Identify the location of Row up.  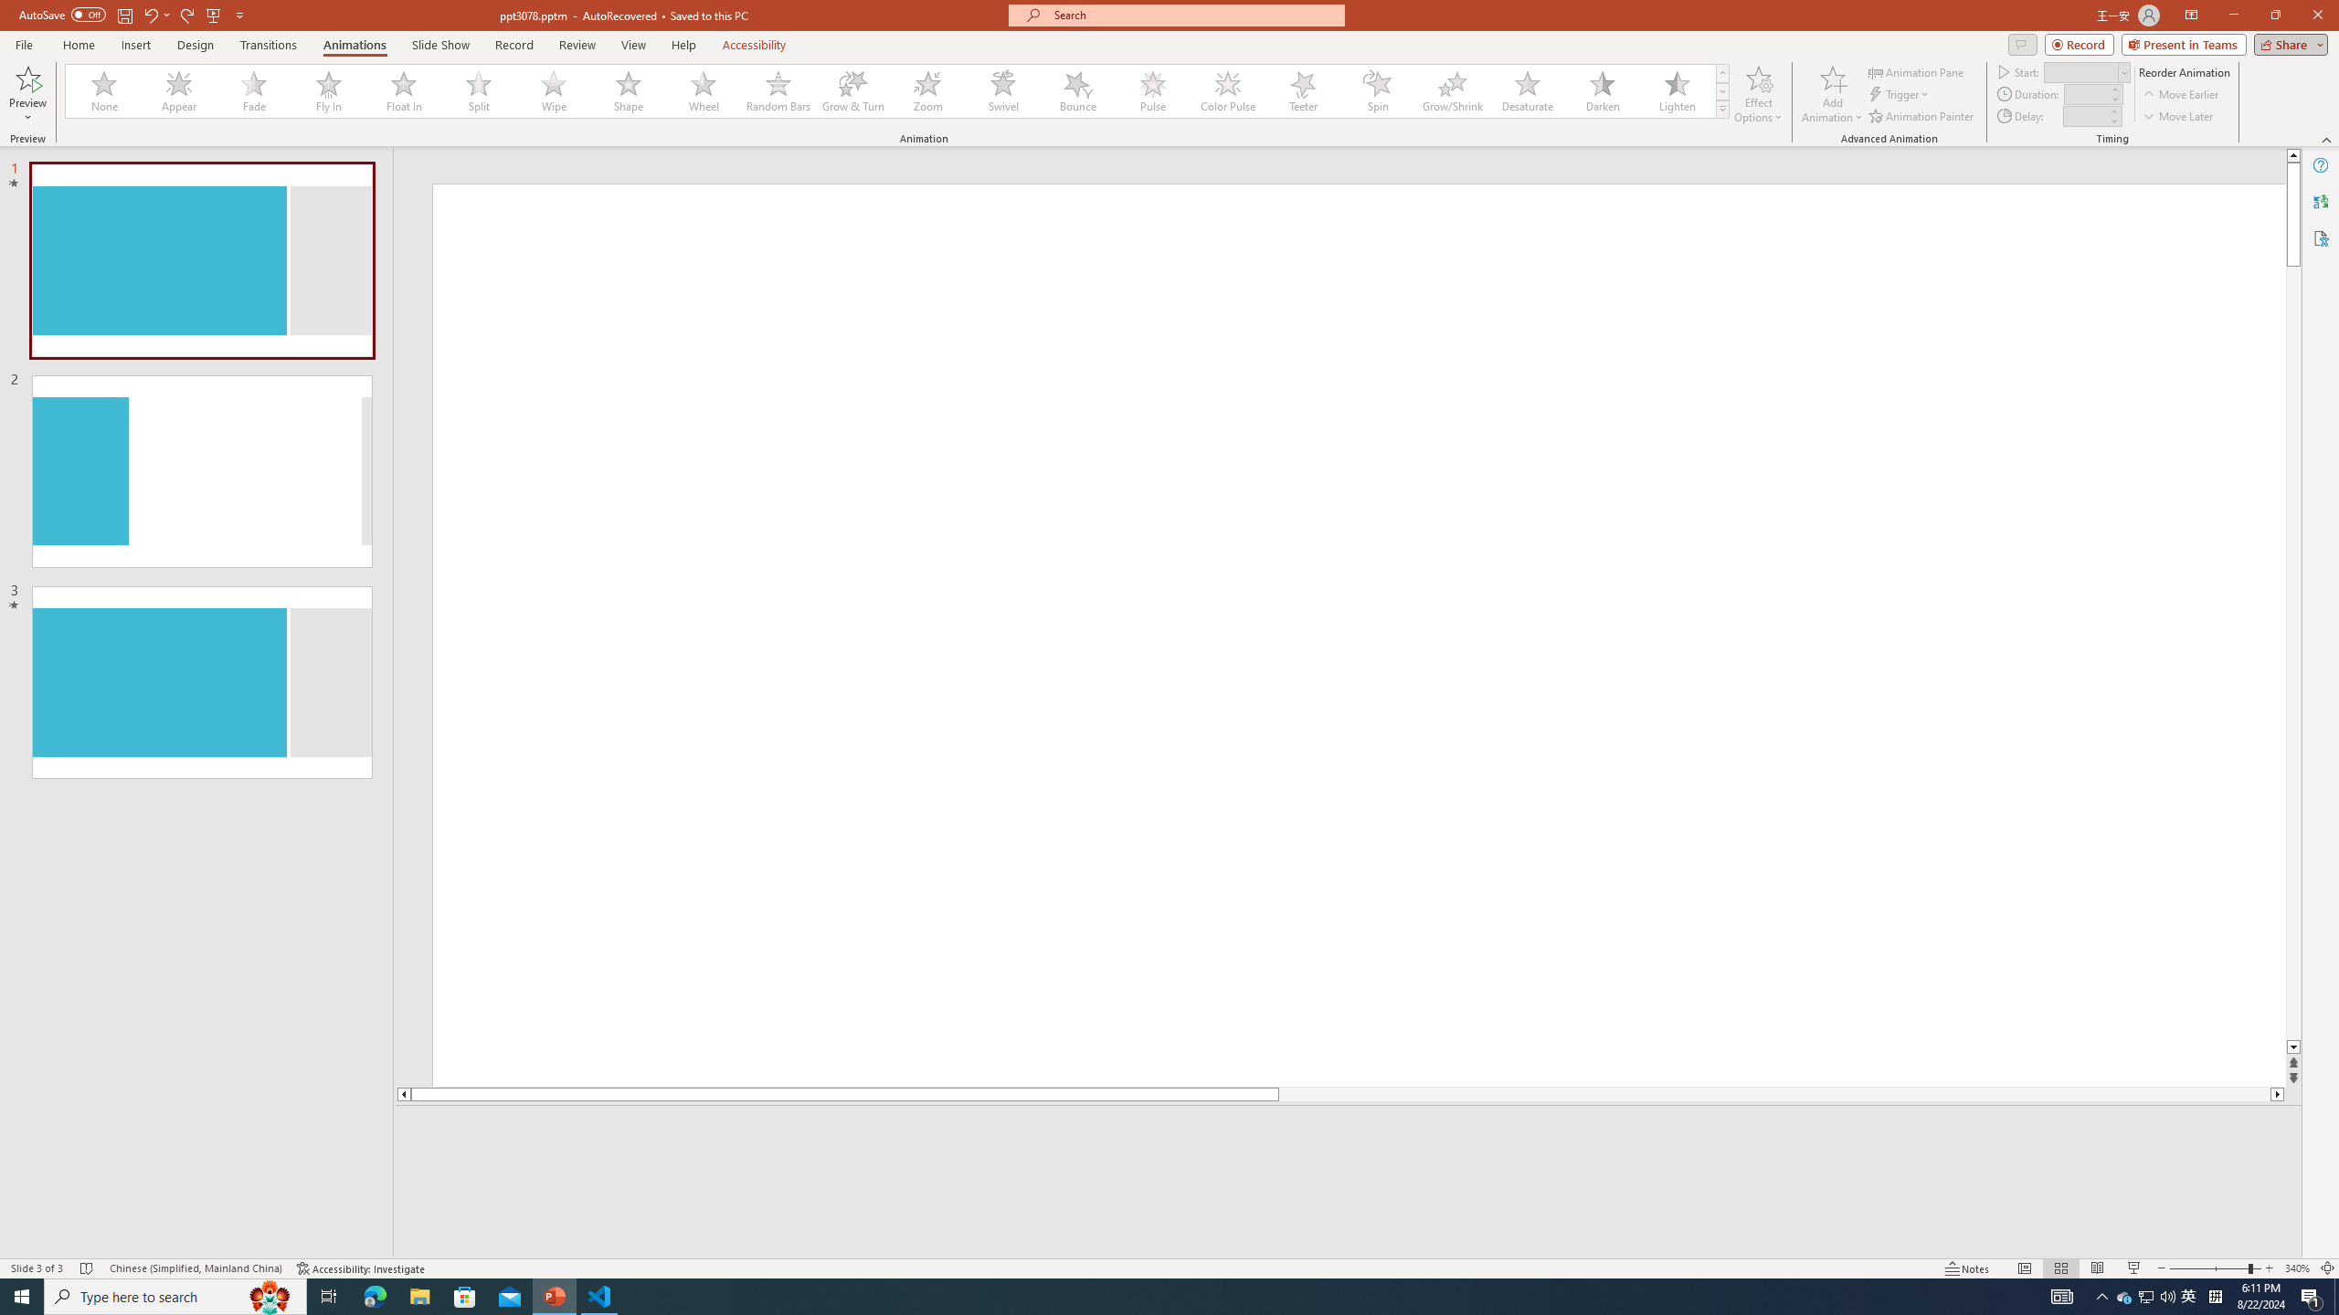
(1722, 73).